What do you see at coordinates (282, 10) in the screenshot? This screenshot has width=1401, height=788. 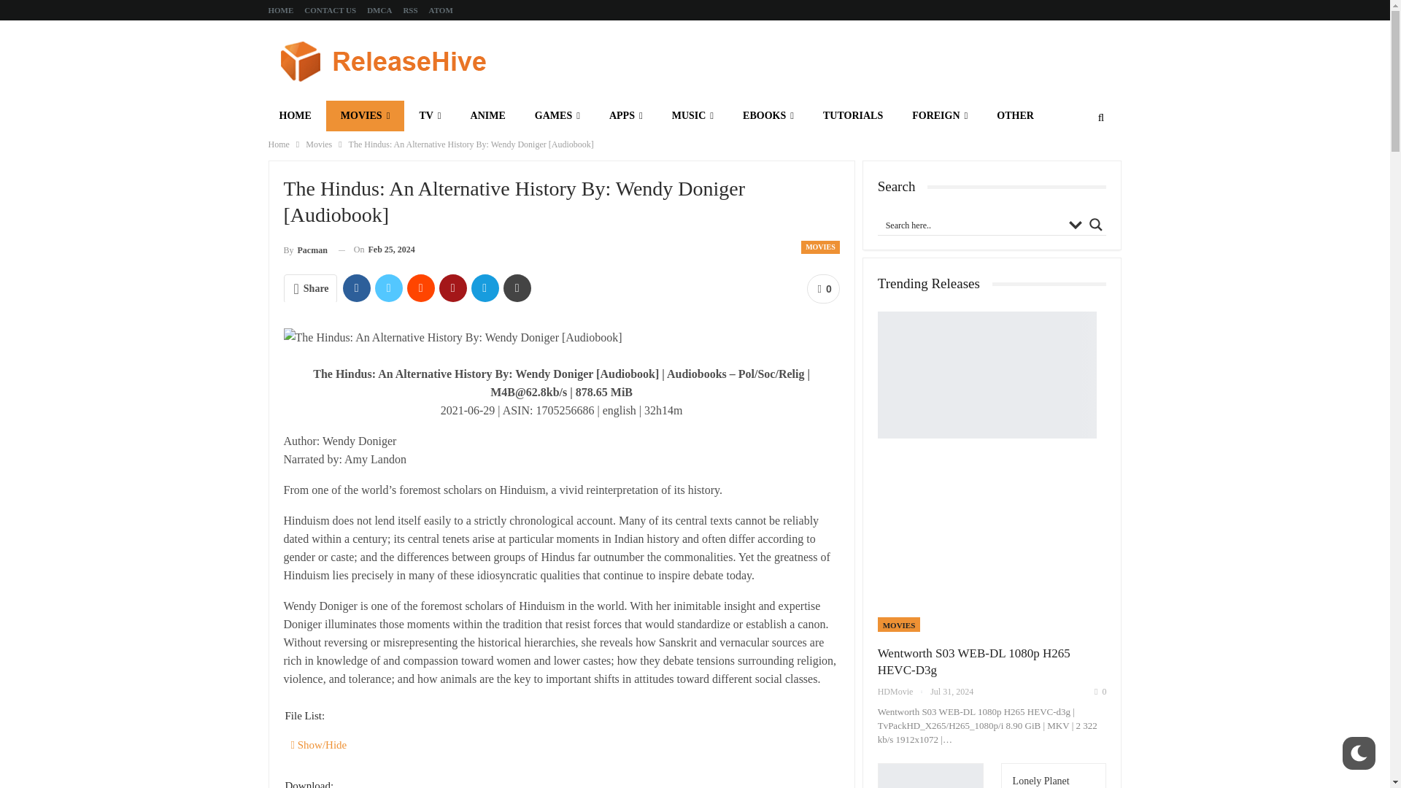 I see `HOME` at bounding box center [282, 10].